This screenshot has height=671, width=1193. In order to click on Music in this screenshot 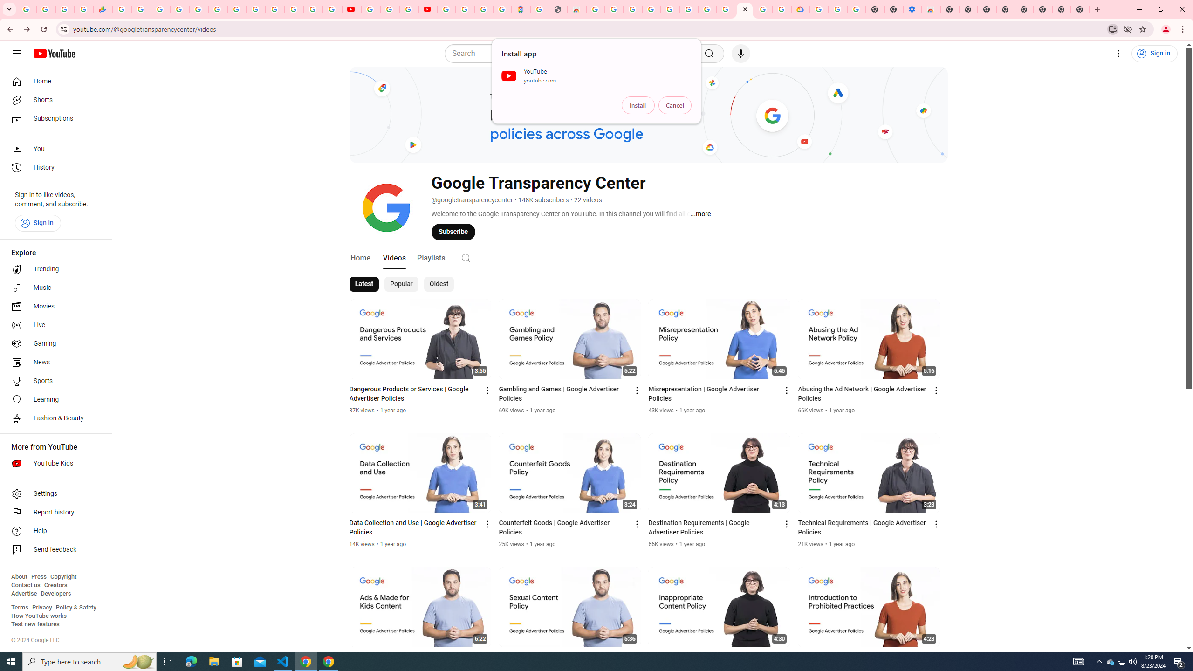, I will do `click(53, 288)`.